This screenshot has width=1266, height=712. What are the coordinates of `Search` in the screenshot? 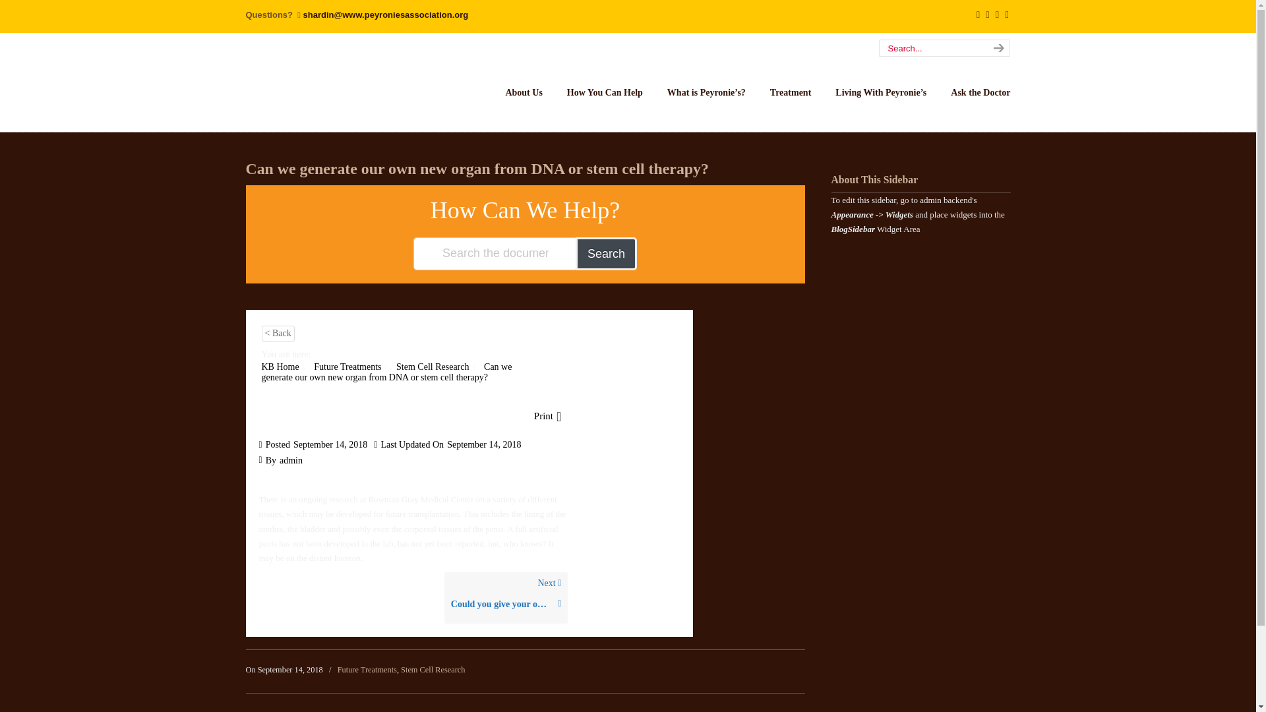 It's located at (606, 253).